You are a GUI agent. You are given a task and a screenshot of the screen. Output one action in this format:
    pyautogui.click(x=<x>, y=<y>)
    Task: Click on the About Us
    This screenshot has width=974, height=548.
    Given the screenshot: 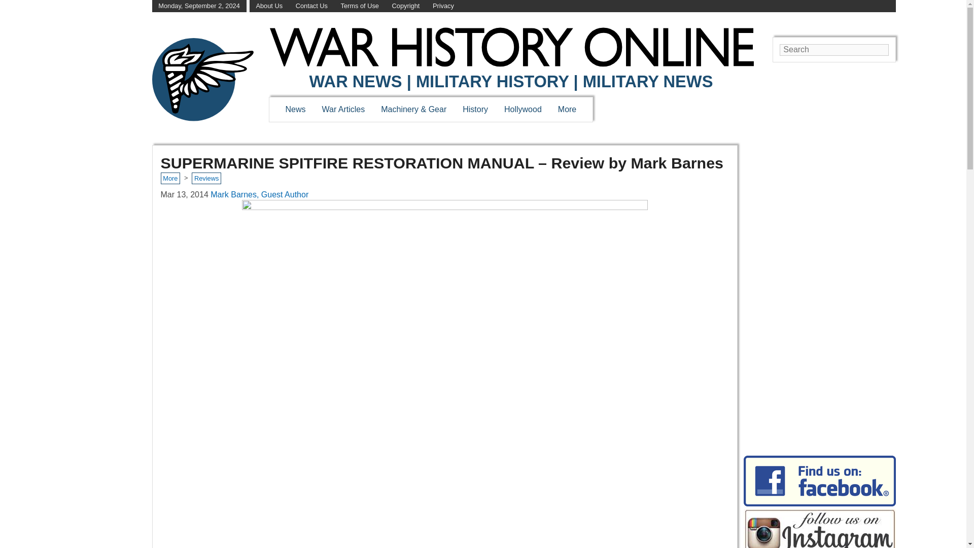 What is the action you would take?
    pyautogui.click(x=269, y=6)
    